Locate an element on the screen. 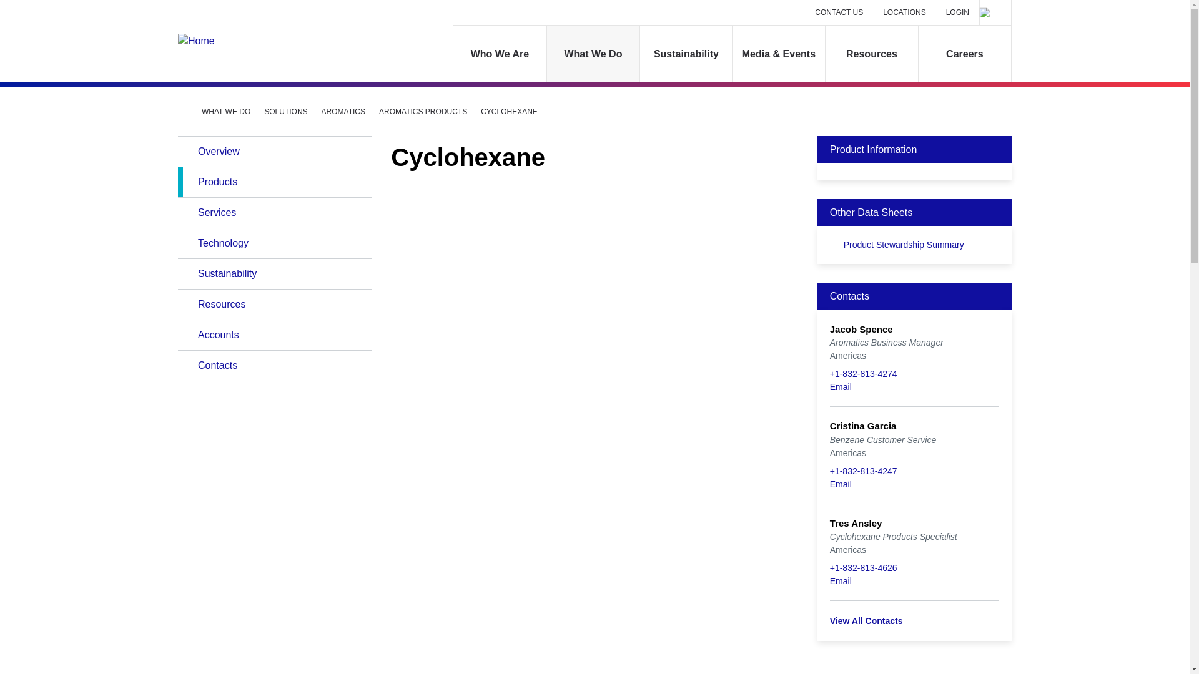 The height and width of the screenshot is (674, 1199). Home is located at coordinates (264, 41).